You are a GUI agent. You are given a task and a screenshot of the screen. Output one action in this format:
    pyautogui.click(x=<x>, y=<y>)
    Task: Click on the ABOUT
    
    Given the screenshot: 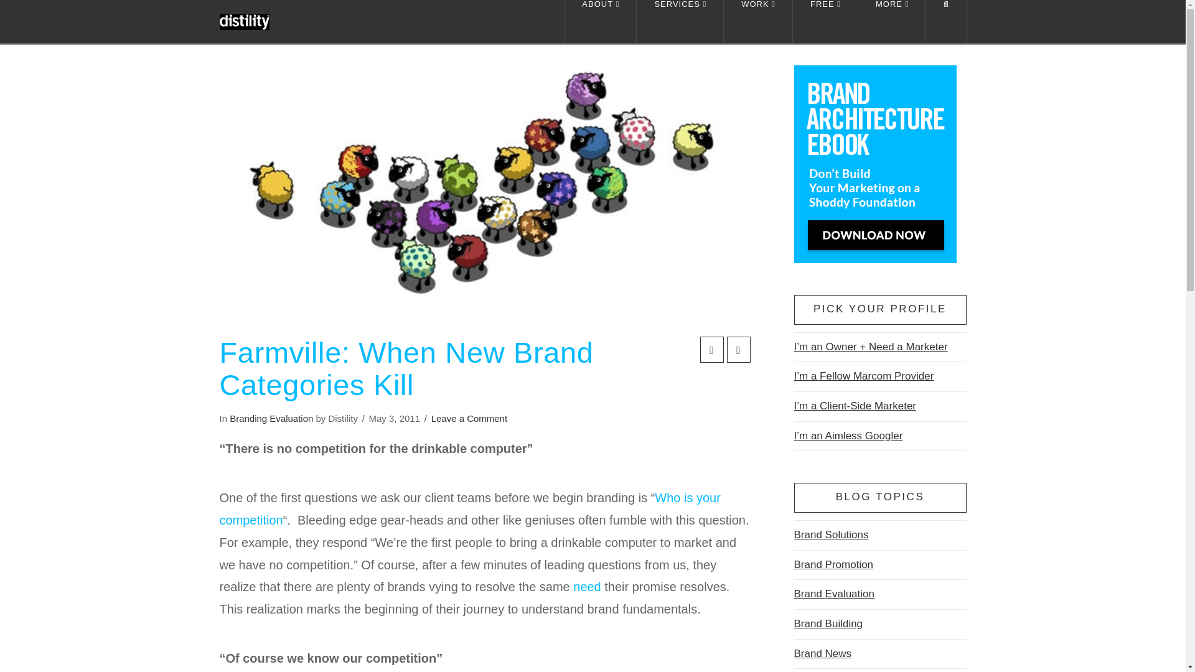 What is the action you would take?
    pyautogui.click(x=600, y=22)
    